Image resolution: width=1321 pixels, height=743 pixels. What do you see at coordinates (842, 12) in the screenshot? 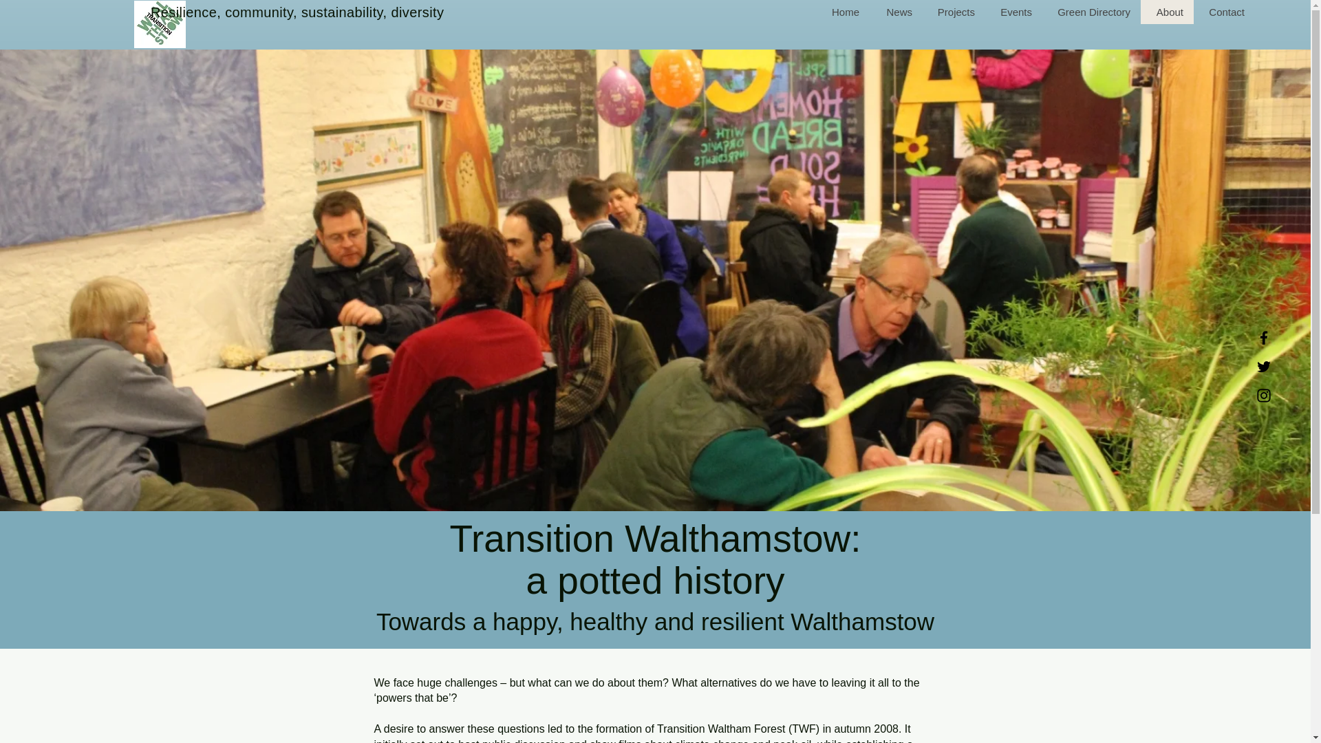
I see `Home` at bounding box center [842, 12].